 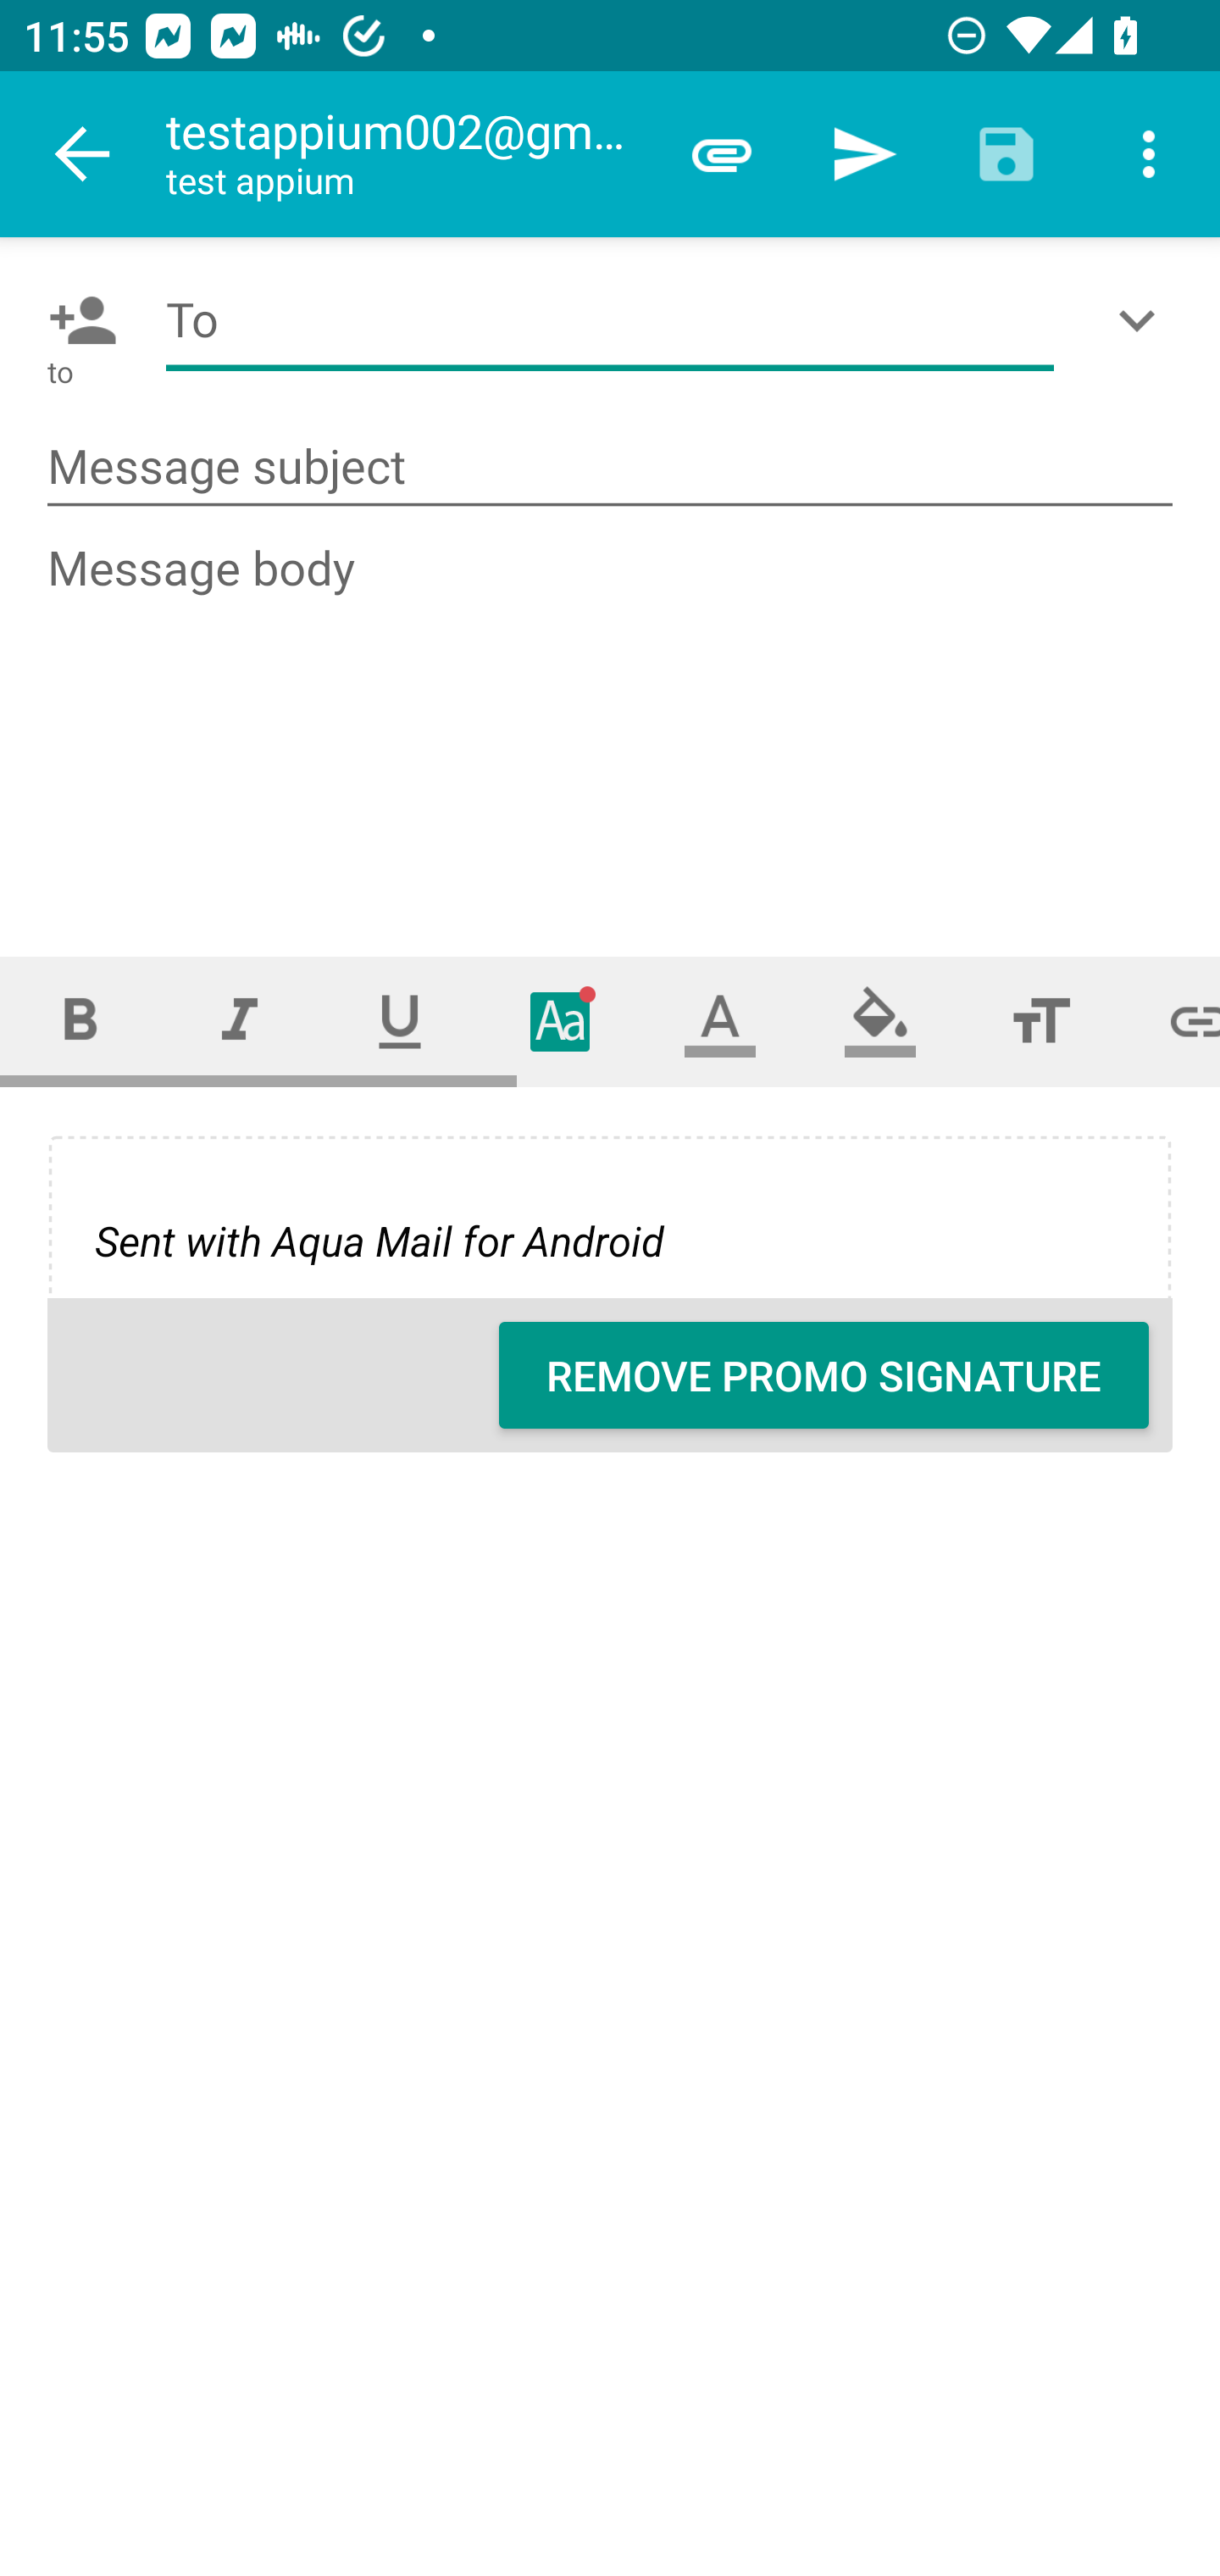 What do you see at coordinates (610, 320) in the screenshot?
I see `To` at bounding box center [610, 320].